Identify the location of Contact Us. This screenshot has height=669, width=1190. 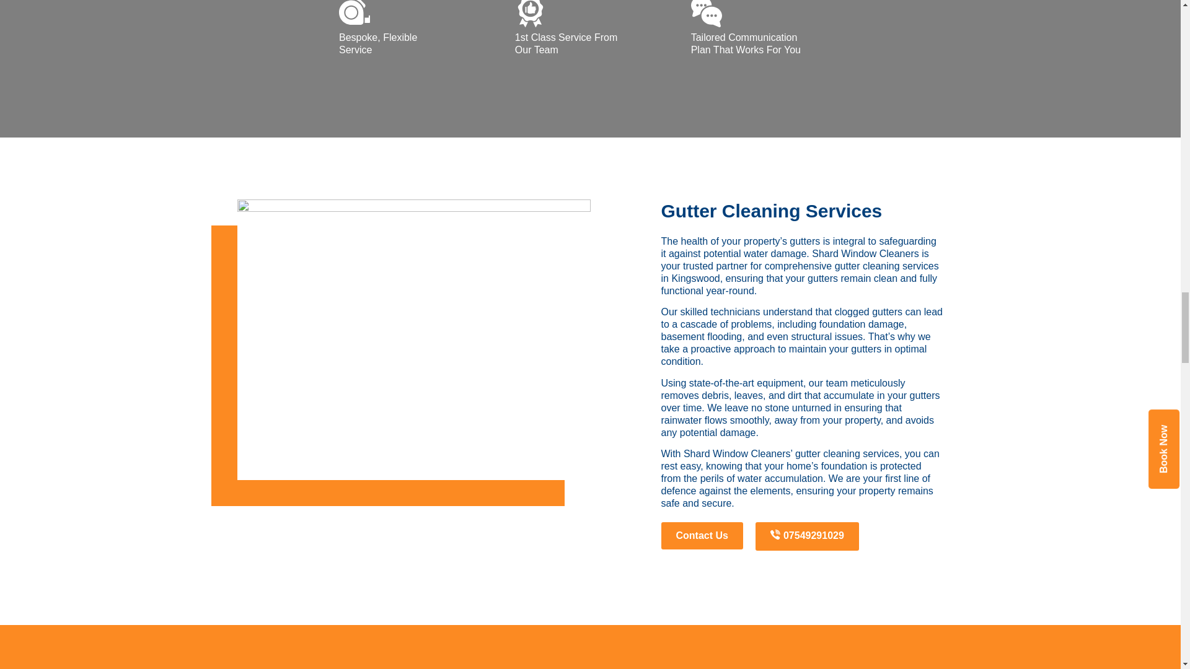
(702, 535).